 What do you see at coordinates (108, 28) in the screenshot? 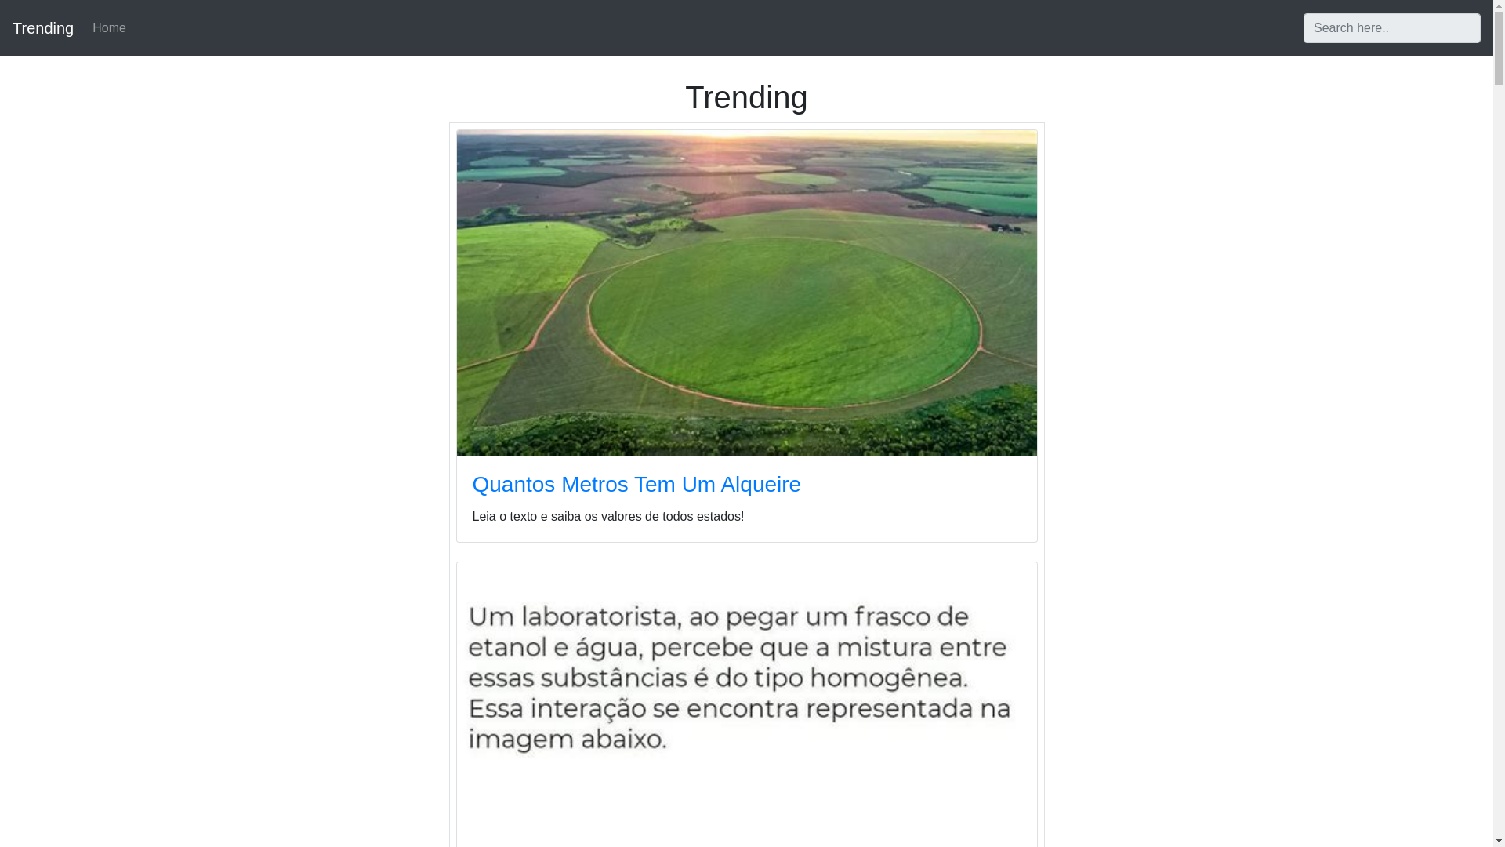
I see `Home` at bounding box center [108, 28].